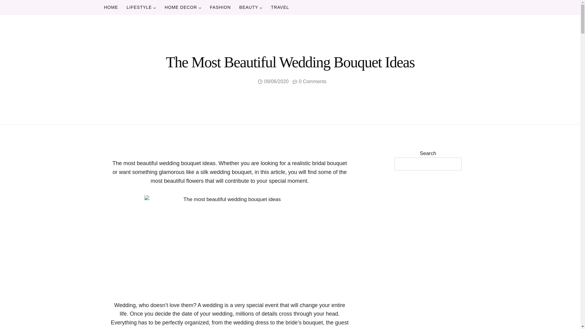 Image resolution: width=585 pixels, height=329 pixels. Describe the element at coordinates (183, 7) in the screenshot. I see `HOME DECOR` at that location.